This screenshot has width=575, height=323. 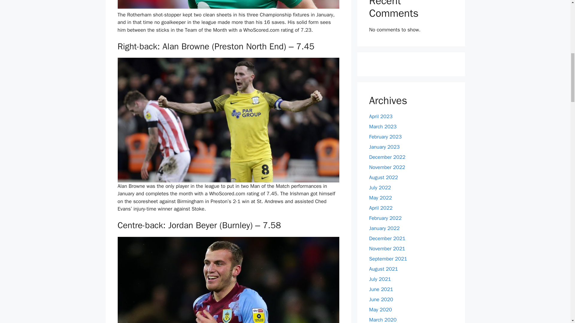 What do you see at coordinates (383, 177) in the screenshot?
I see `August 2022` at bounding box center [383, 177].